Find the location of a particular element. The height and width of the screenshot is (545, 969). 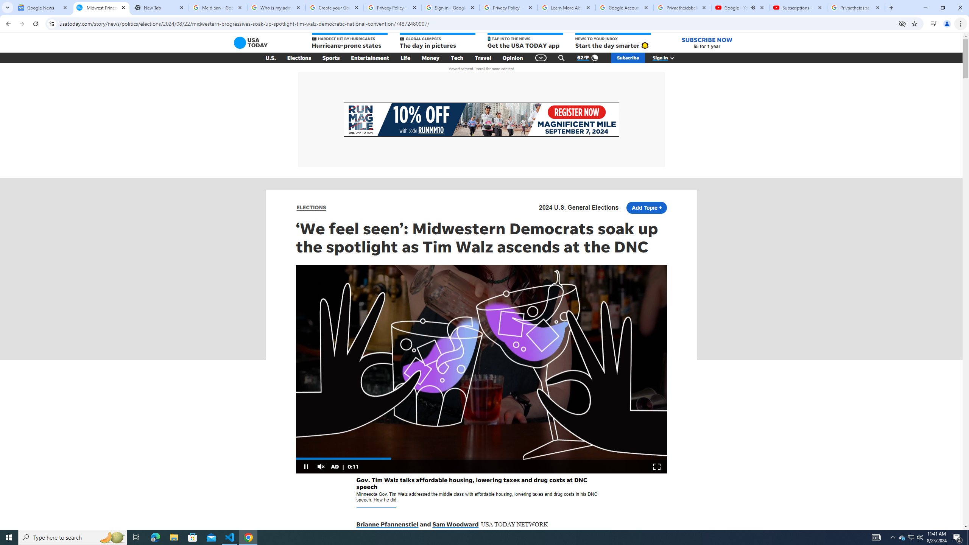

Global Navigation is located at coordinates (541, 58).